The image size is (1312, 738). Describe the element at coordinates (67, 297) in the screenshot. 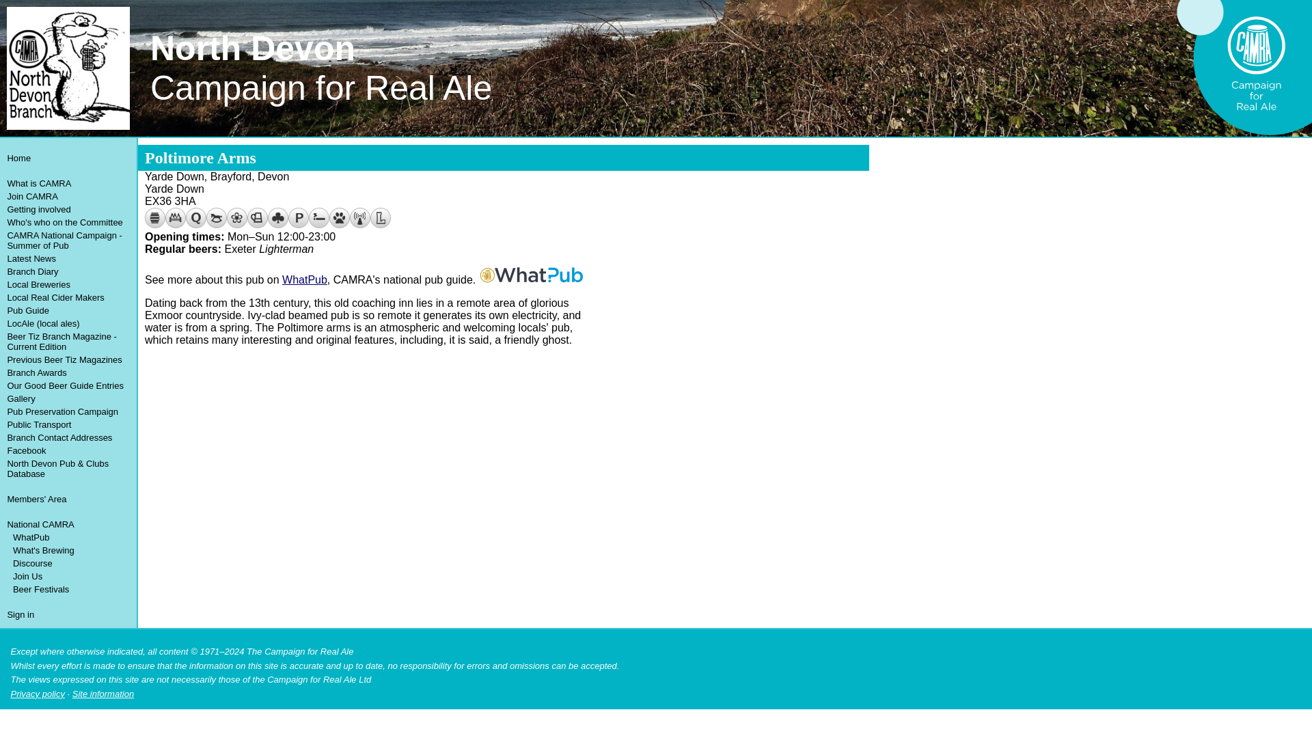

I see `Local Real Cider Makers` at that location.